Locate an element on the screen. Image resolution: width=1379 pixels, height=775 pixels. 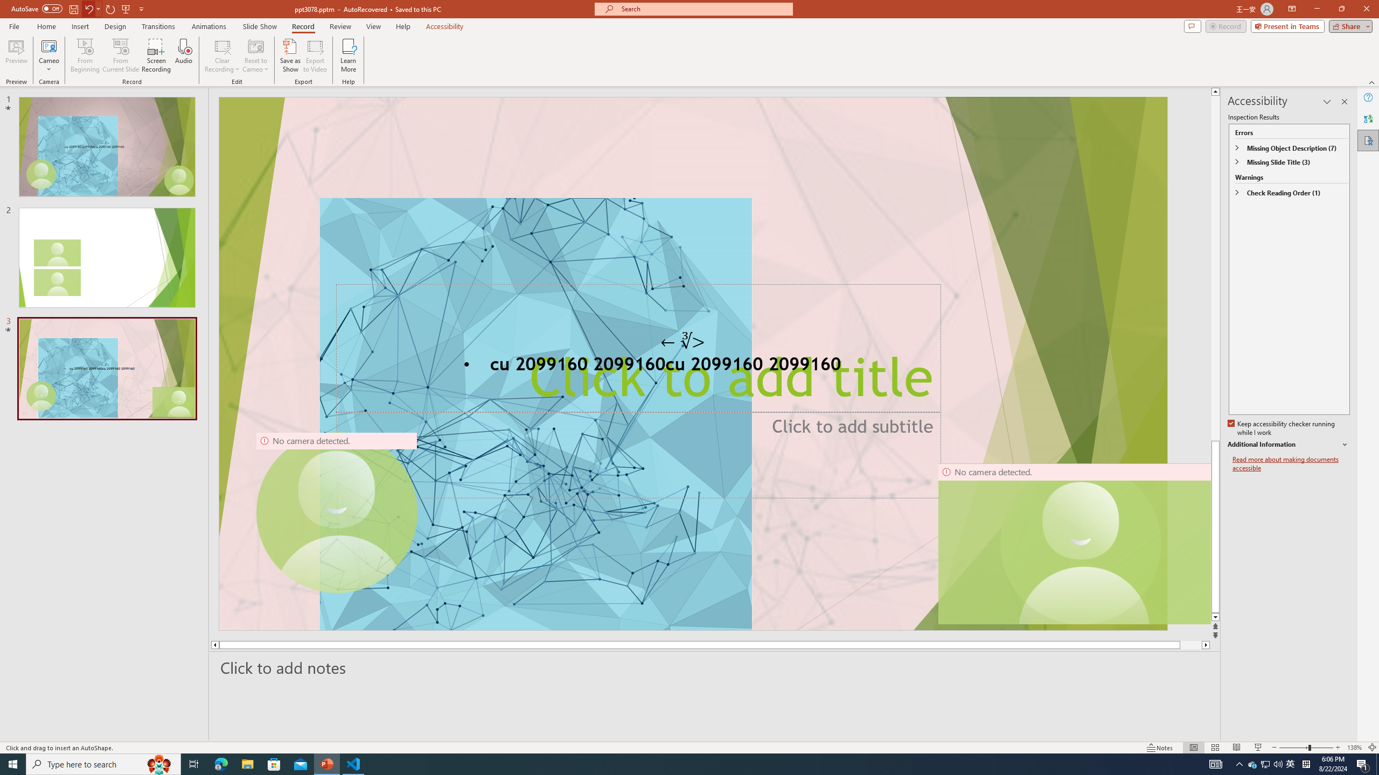
Screen Recording is located at coordinates (156, 55).